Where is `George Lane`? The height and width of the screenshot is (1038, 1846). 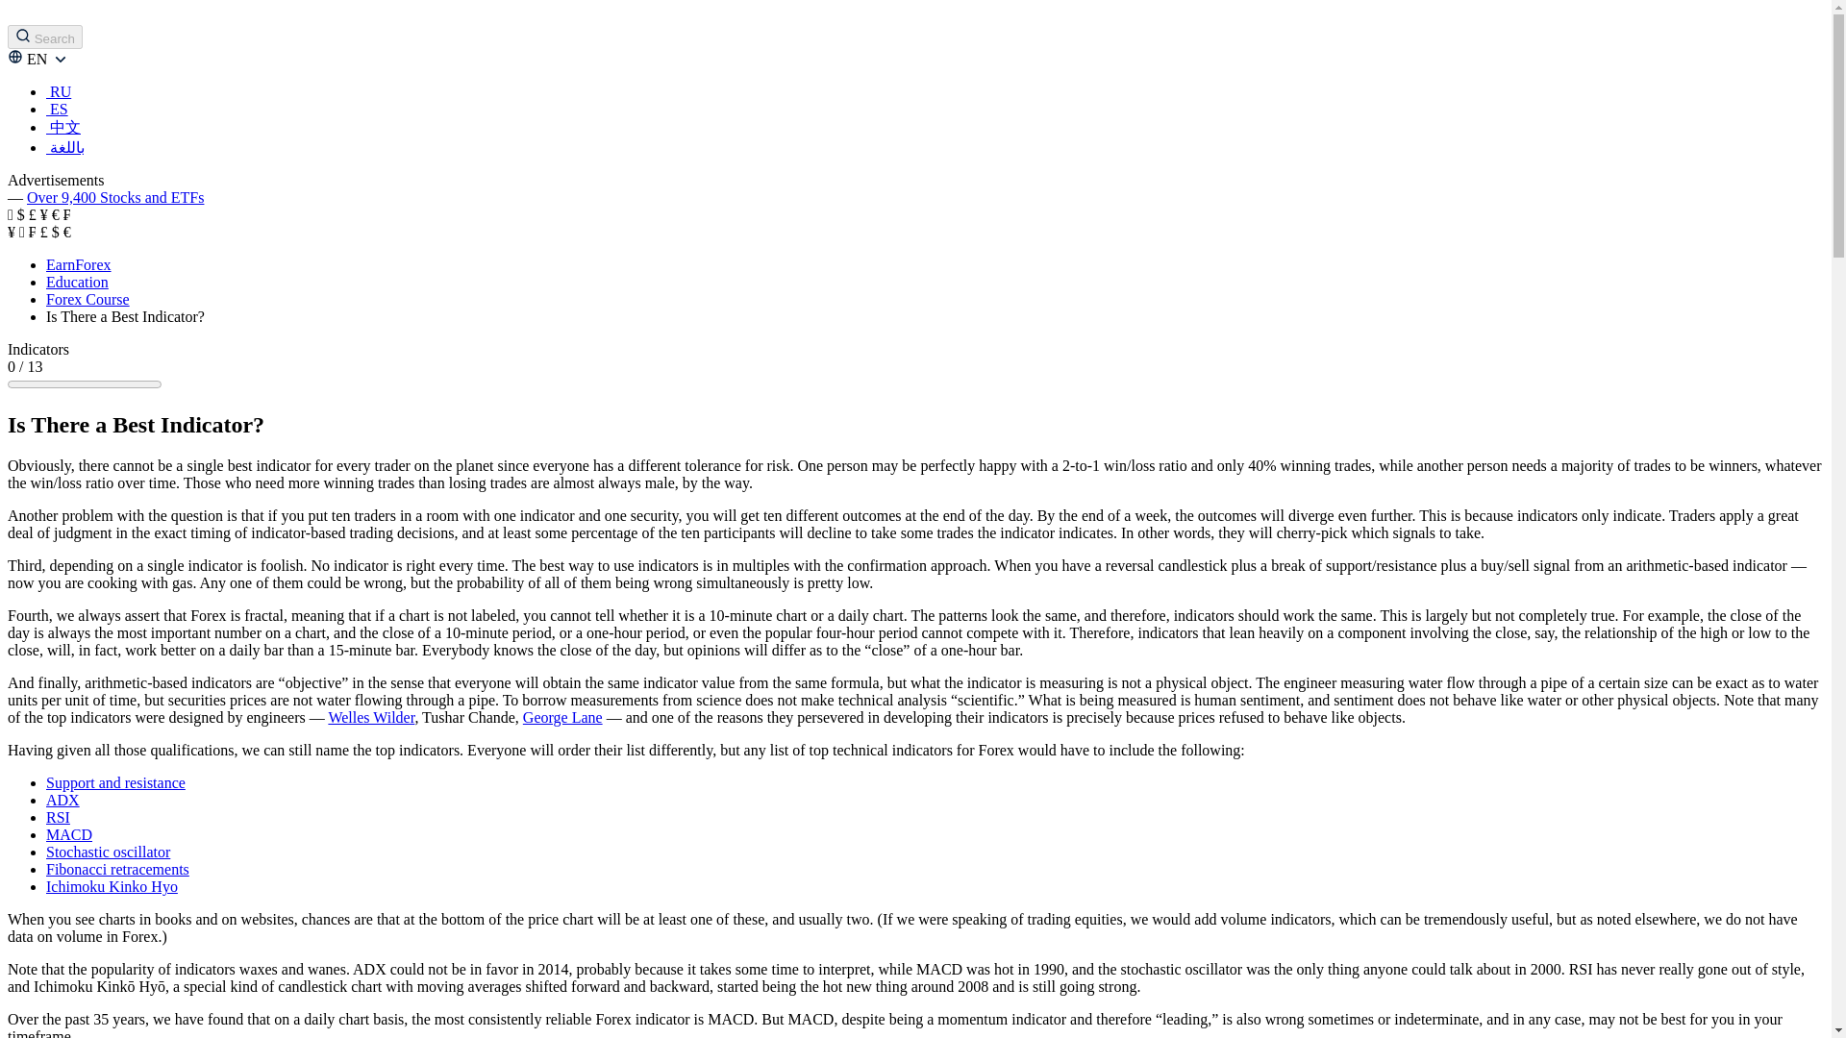
George Lane is located at coordinates (562, 717).